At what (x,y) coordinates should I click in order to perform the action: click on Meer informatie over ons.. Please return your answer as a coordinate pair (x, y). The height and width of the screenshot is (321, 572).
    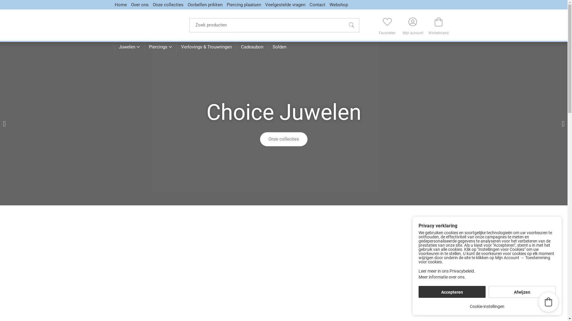
    Looking at the image, I should click on (487, 277).